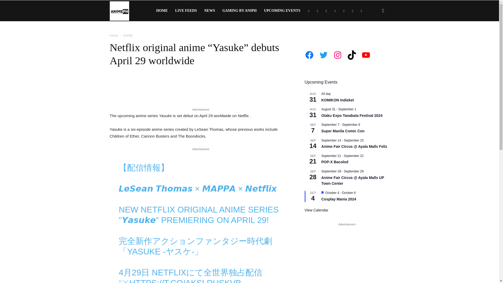  I want to click on Search, so click(375, 36).